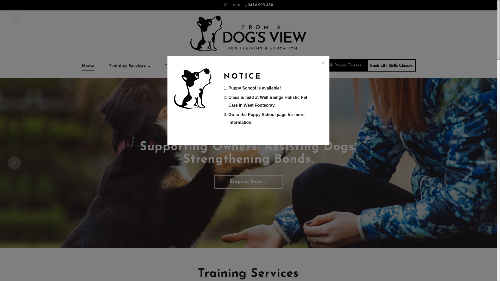  What do you see at coordinates (391, 66) in the screenshot?
I see `Book Life Skills Classes` at bounding box center [391, 66].